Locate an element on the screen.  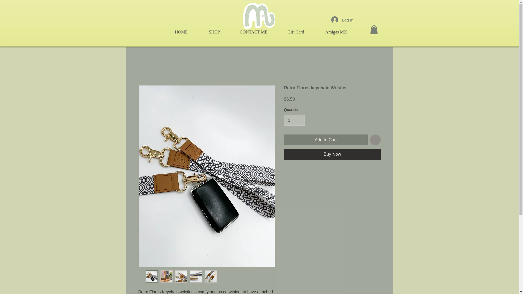
Log In is located at coordinates (342, 20).